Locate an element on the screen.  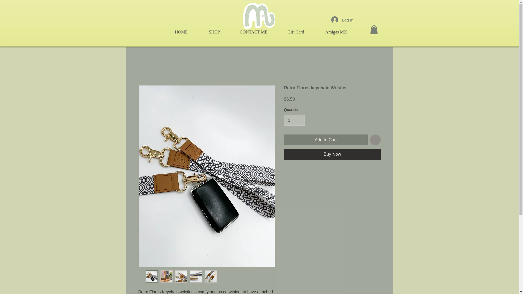
Log In is located at coordinates (342, 20).